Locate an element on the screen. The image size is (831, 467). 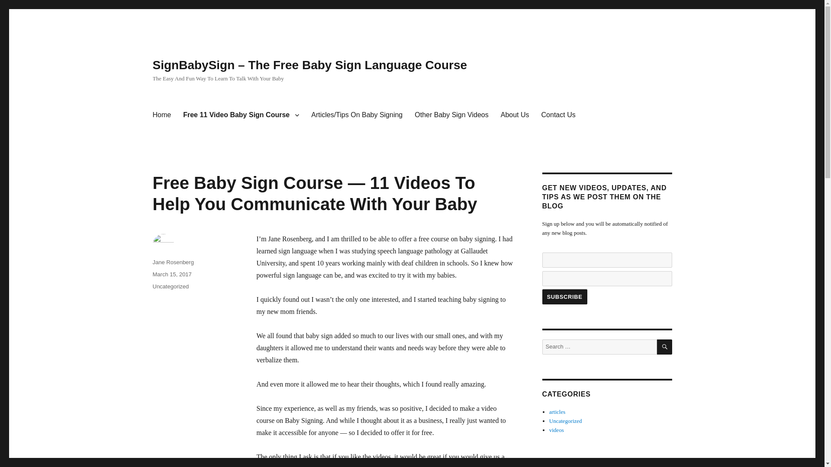
Jane Rosenberg is located at coordinates (173, 262).